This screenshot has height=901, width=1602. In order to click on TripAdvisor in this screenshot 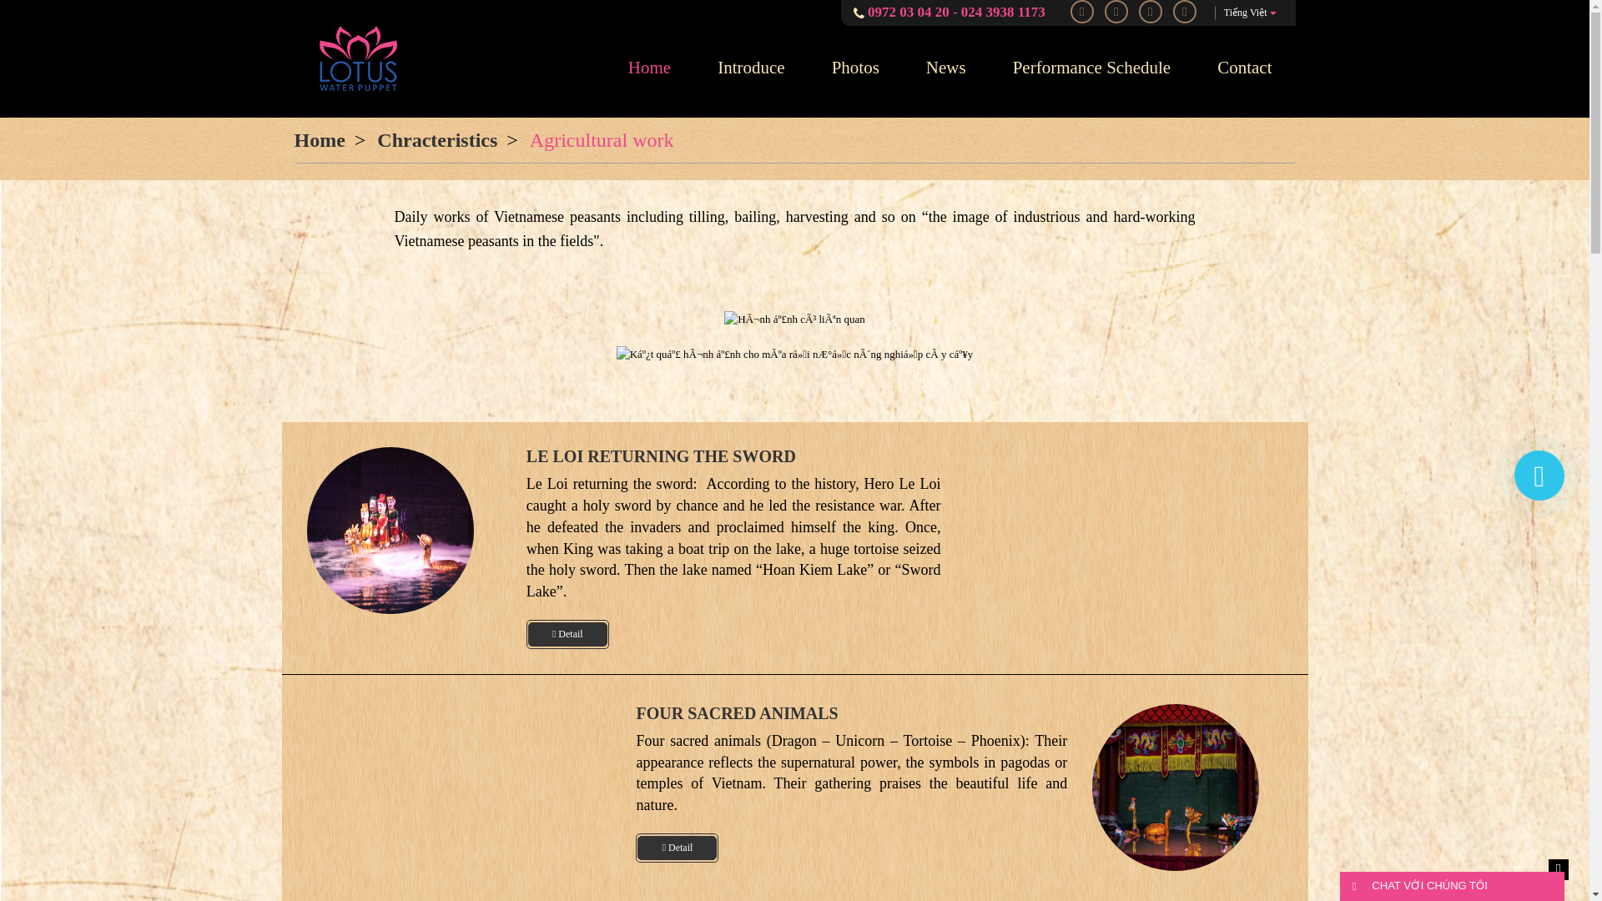, I will do `click(1185, 12)`.